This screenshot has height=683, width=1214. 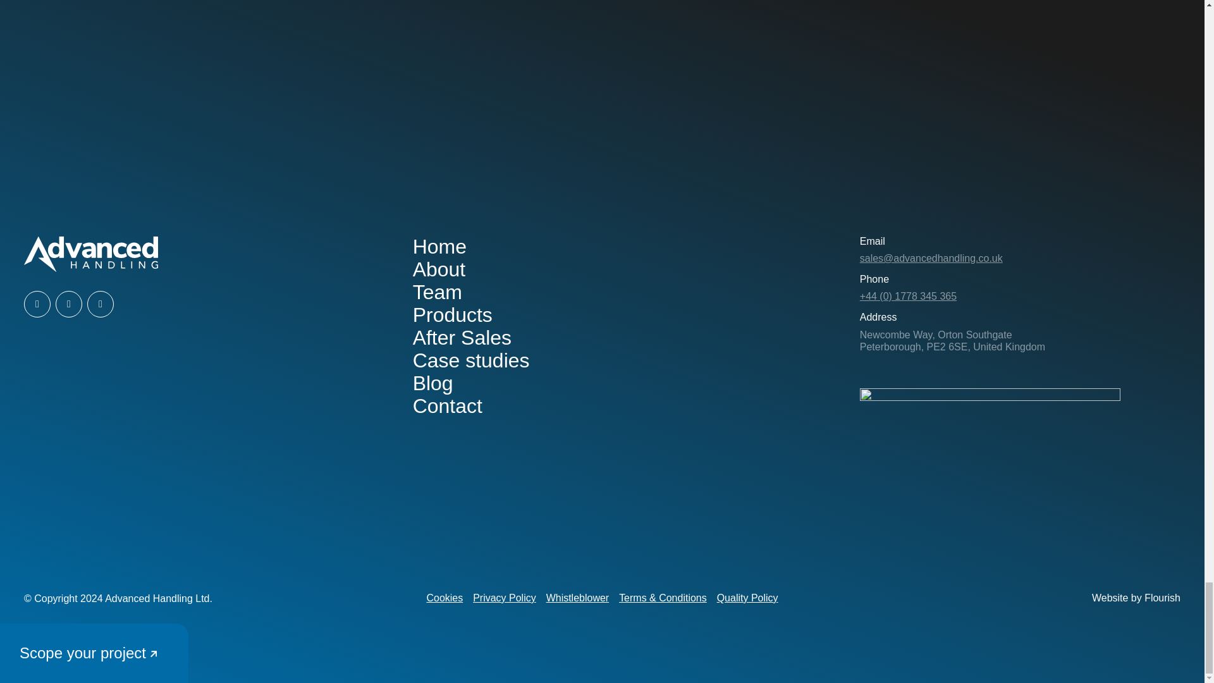 I want to click on About, so click(x=439, y=269).